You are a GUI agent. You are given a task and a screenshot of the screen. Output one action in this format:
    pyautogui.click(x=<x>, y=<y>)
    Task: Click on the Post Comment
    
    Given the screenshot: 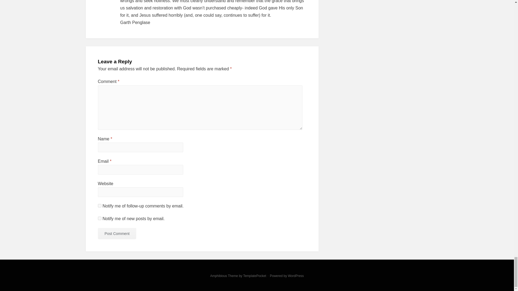 What is the action you would take?
    pyautogui.click(x=117, y=233)
    